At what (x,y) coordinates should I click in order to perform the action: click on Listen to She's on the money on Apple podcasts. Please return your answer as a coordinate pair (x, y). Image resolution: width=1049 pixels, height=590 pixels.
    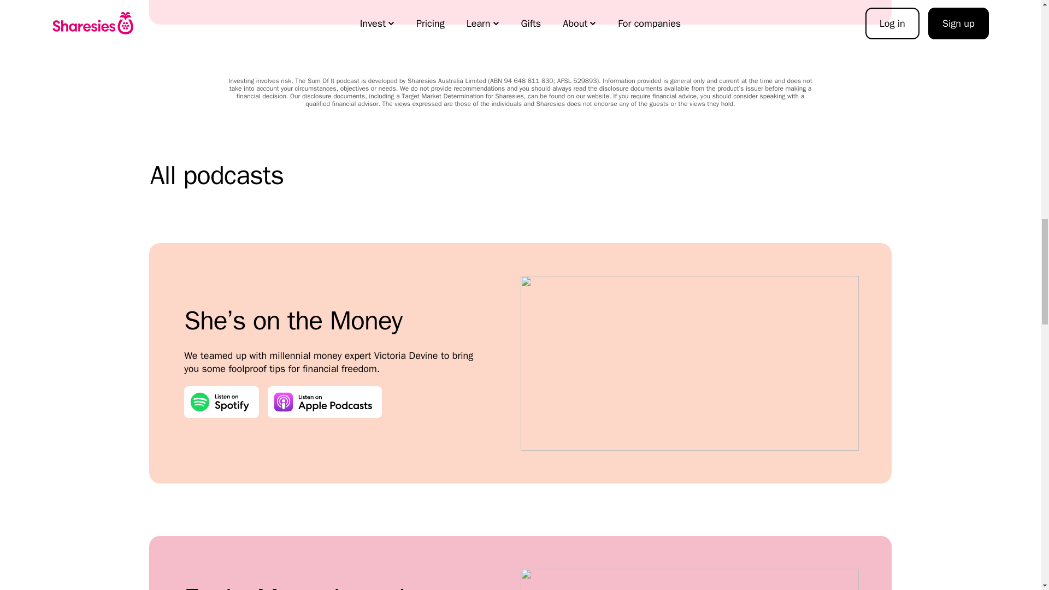
    Looking at the image, I should click on (325, 402).